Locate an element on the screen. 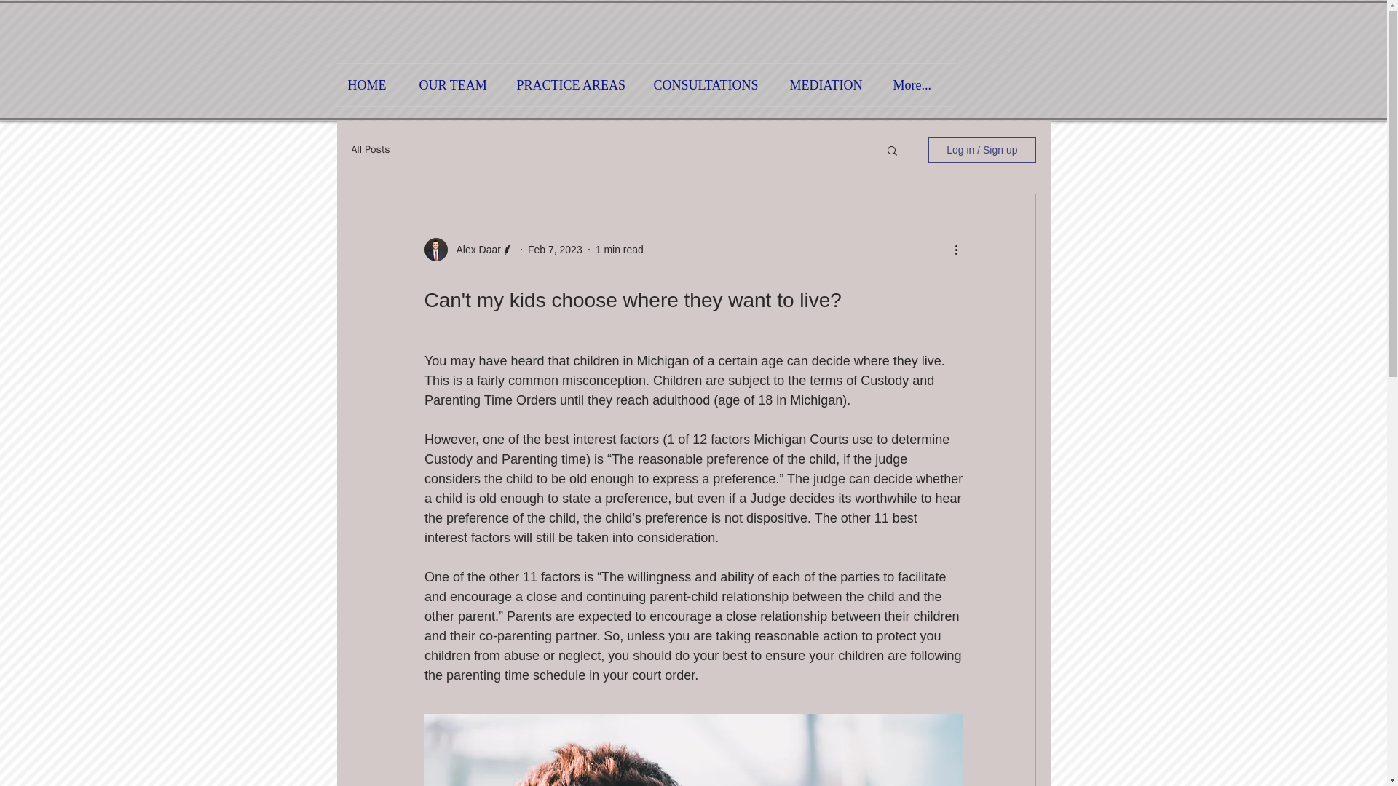 The width and height of the screenshot is (1398, 786). Alex Daar is located at coordinates (473, 249).